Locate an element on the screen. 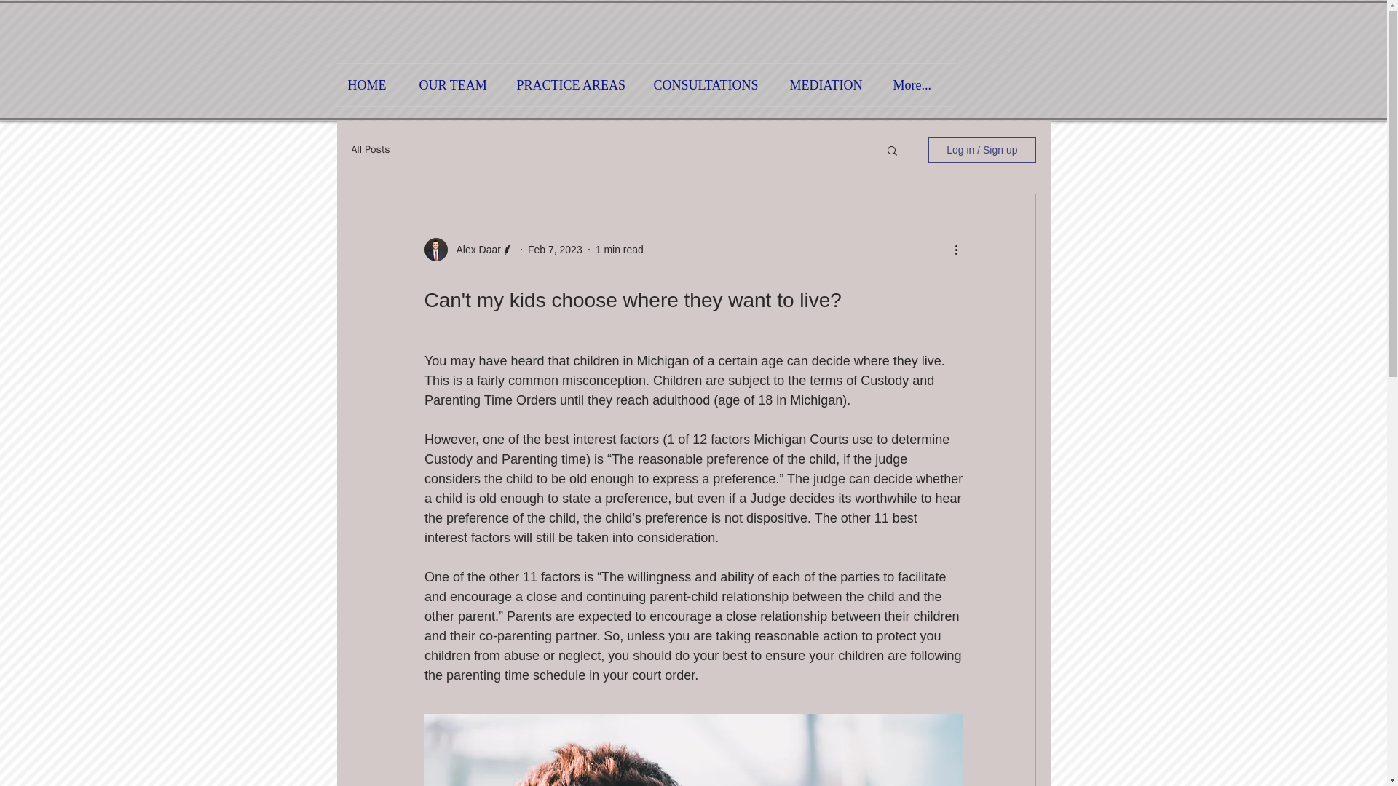 The width and height of the screenshot is (1398, 786). Alex Daar is located at coordinates (473, 249).